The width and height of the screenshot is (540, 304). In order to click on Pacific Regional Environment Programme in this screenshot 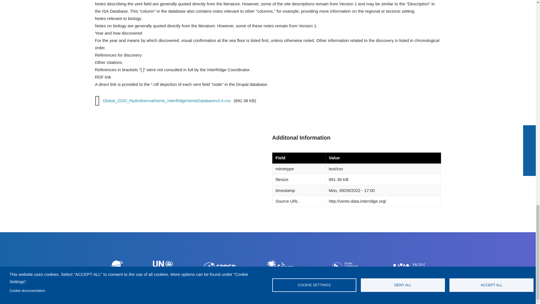, I will do `click(219, 268)`.